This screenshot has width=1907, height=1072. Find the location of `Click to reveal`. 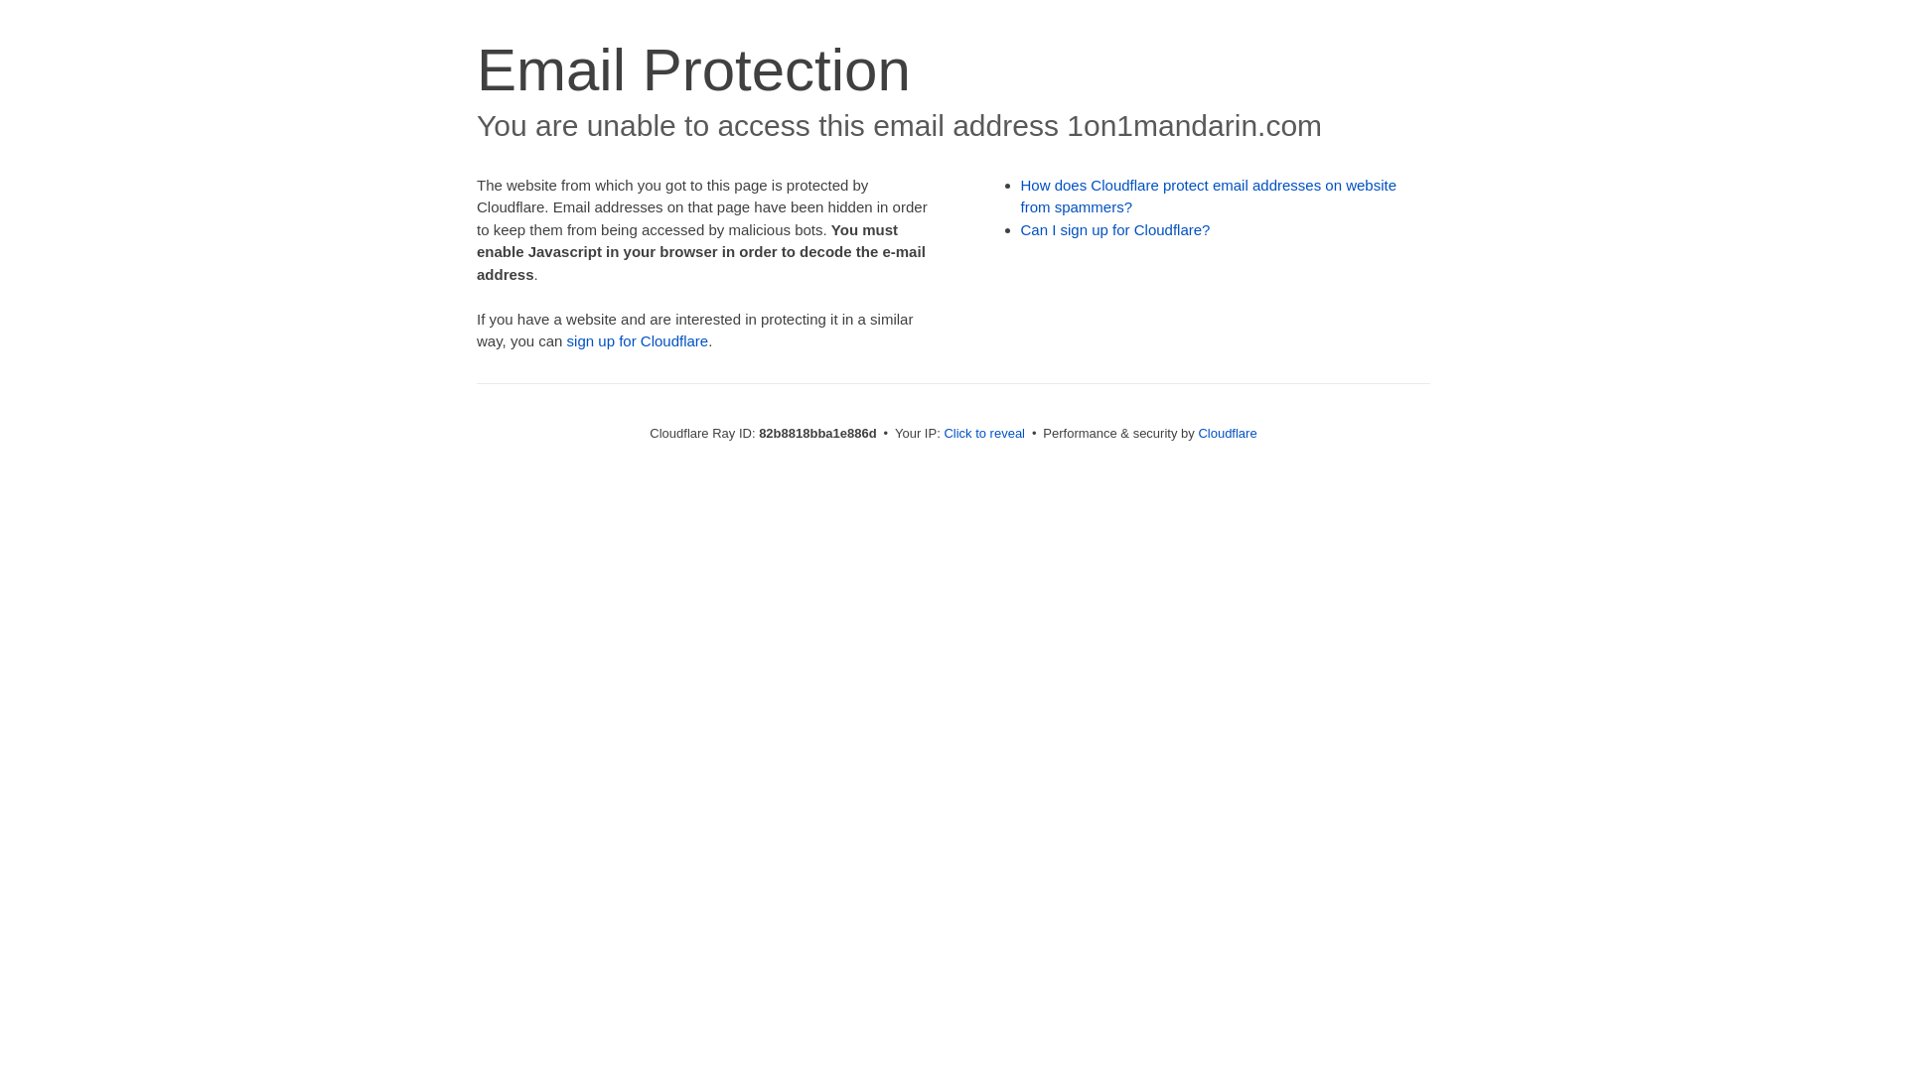

Click to reveal is located at coordinates (984, 433).